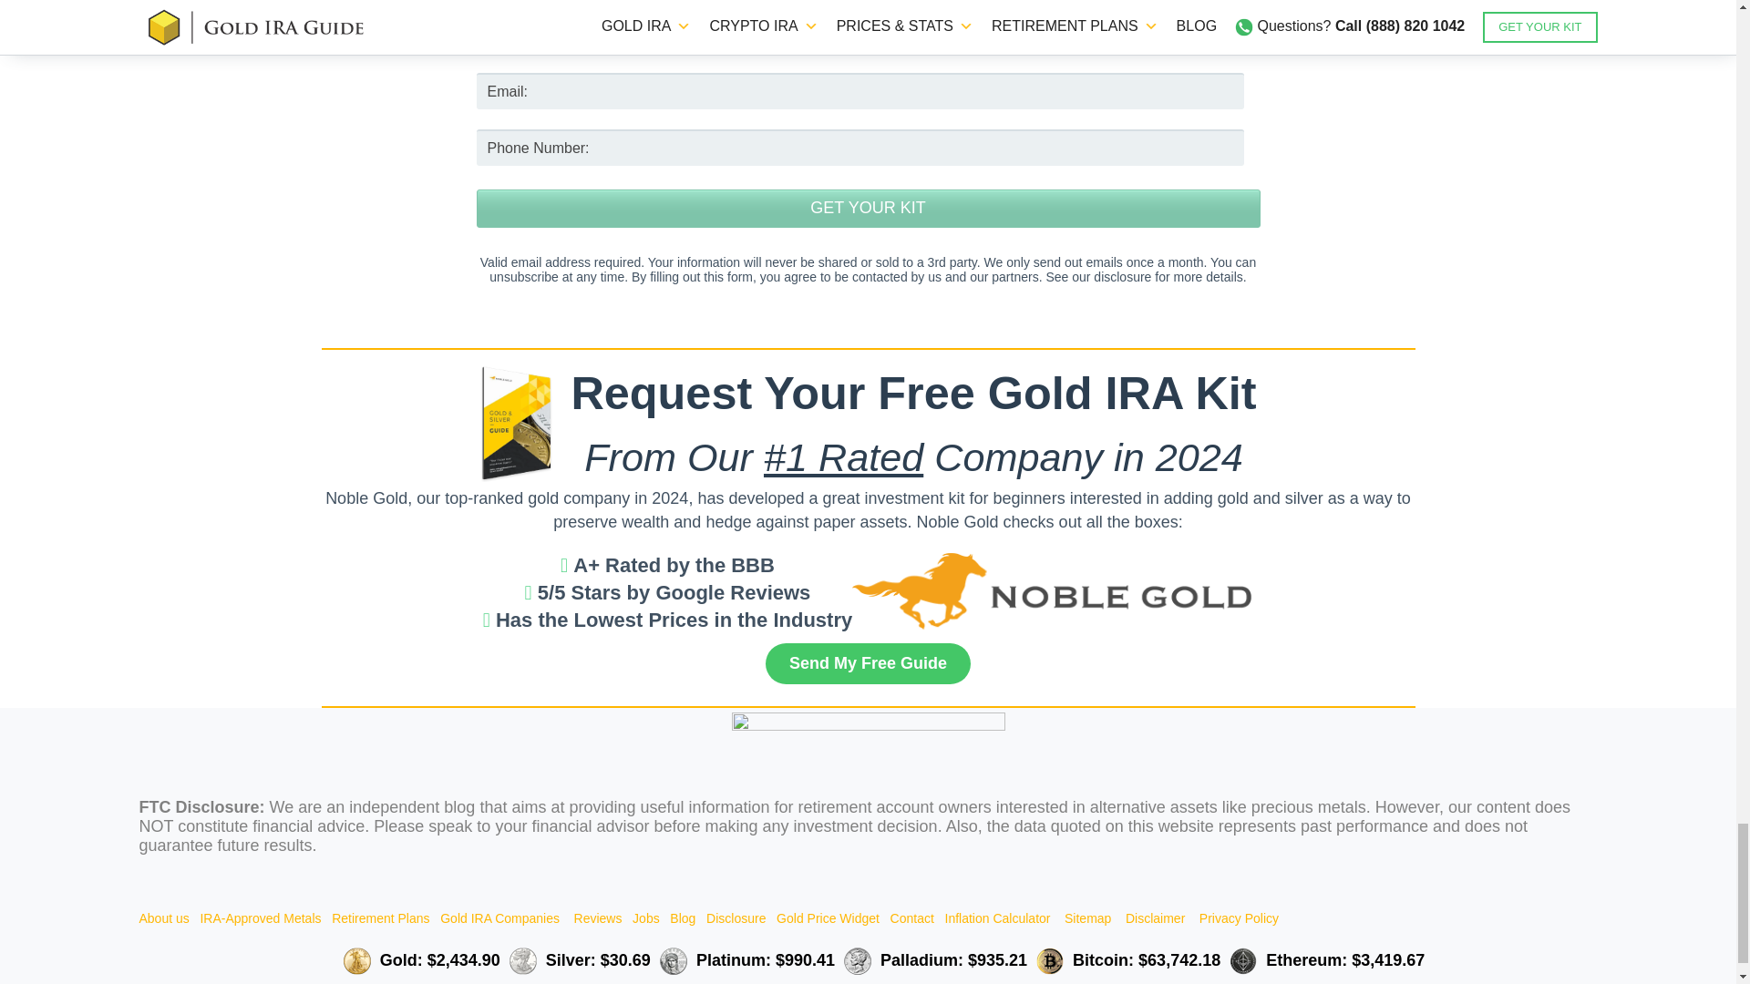 The height and width of the screenshot is (984, 1750). Describe the element at coordinates (860, 148) in the screenshot. I see `Phone Number:` at that location.